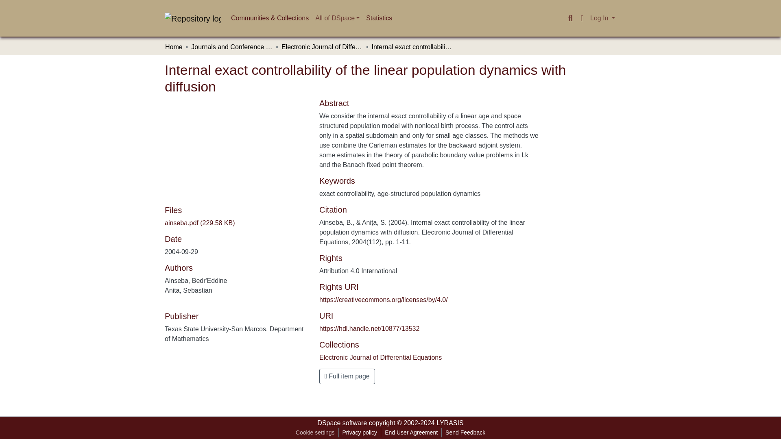 The width and height of the screenshot is (781, 439). What do you see at coordinates (381, 357) in the screenshot?
I see `Electronic Journal of Differential Equations` at bounding box center [381, 357].